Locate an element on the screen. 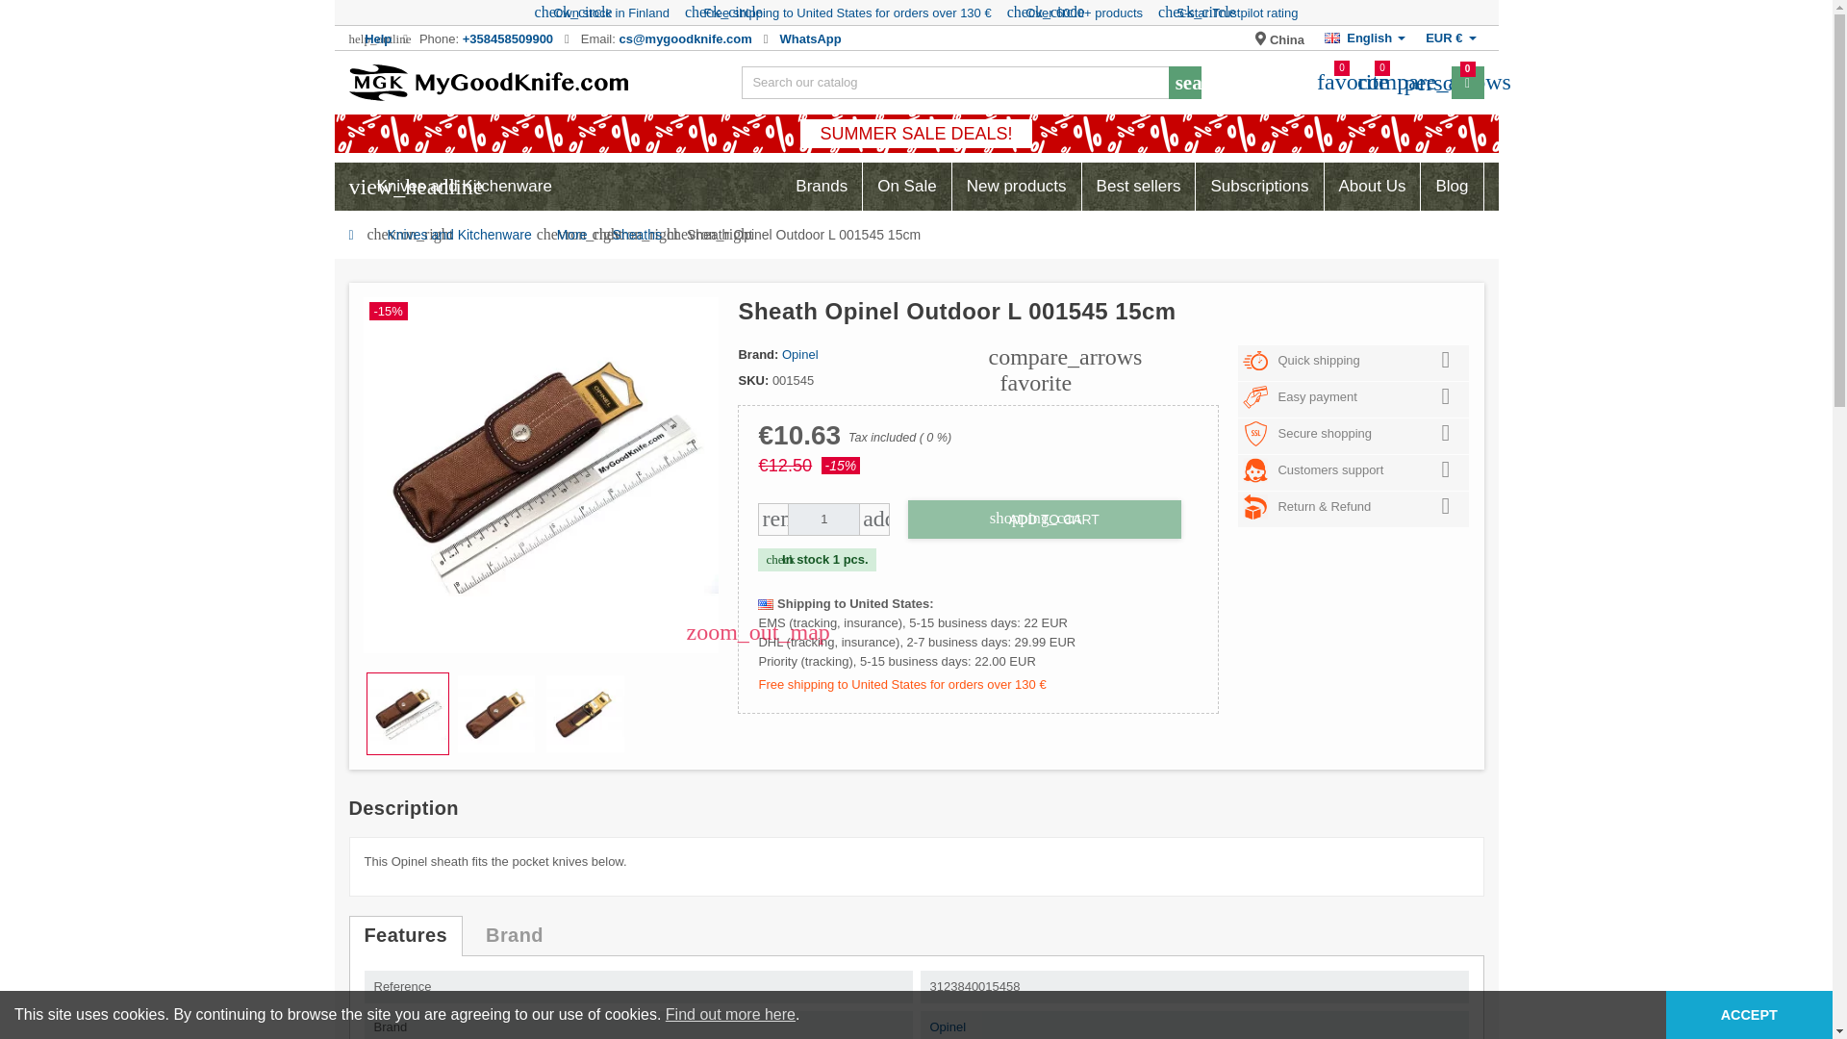 The height and width of the screenshot is (1039, 1847). New products is located at coordinates (1016, 187).